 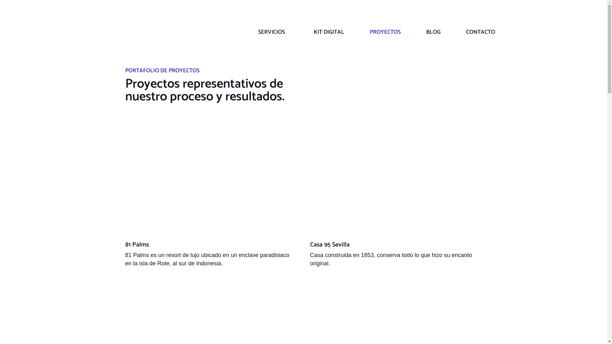 I want to click on PROYECTOS, so click(x=385, y=32).